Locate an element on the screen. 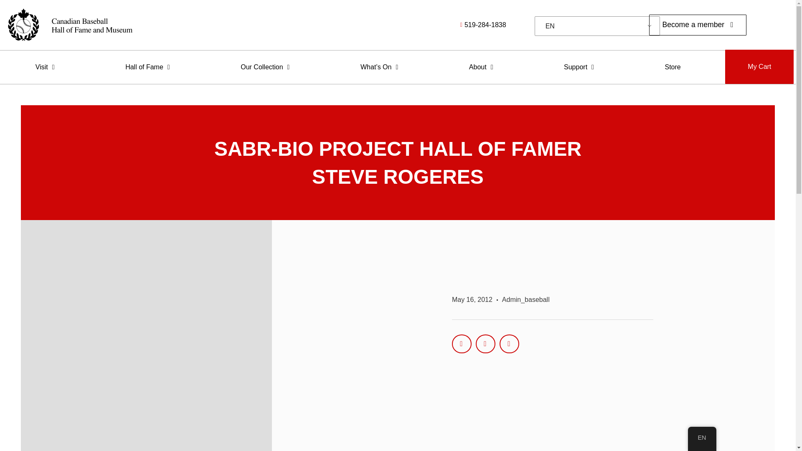 This screenshot has height=451, width=802. EN is located at coordinates (596, 26).